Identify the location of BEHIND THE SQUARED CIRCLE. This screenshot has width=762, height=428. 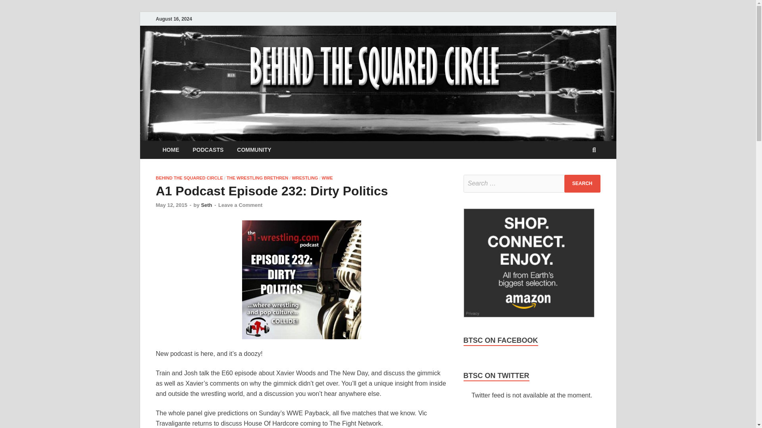
(189, 178).